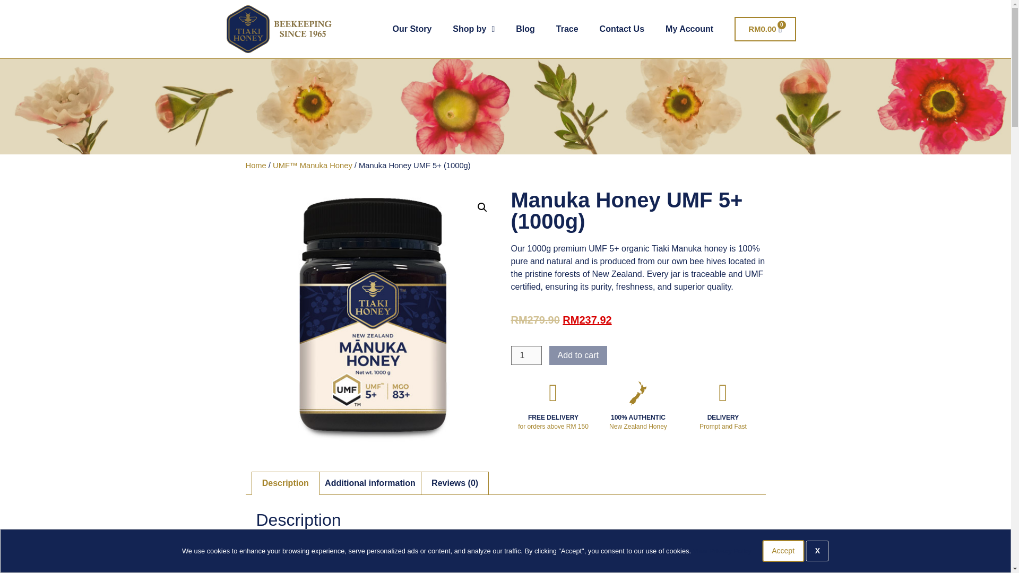 This screenshot has height=573, width=1019. Describe the element at coordinates (373, 317) in the screenshot. I see `Trace` at that location.